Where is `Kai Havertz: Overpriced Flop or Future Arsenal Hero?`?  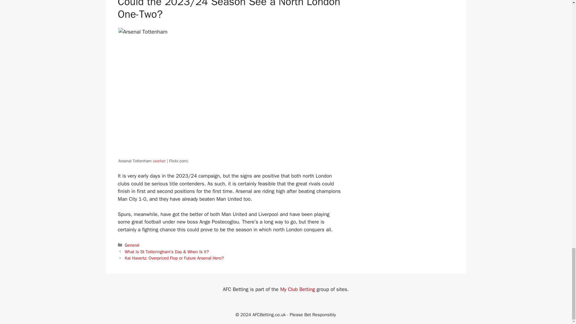 Kai Havertz: Overpriced Flop or Future Arsenal Hero? is located at coordinates (174, 258).